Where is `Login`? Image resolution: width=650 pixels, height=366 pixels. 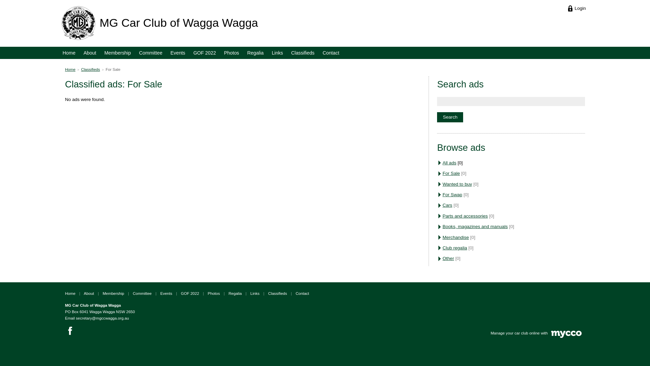 Login is located at coordinates (577, 8).